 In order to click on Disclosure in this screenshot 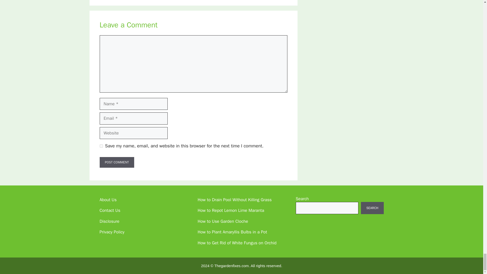, I will do `click(109, 221)`.